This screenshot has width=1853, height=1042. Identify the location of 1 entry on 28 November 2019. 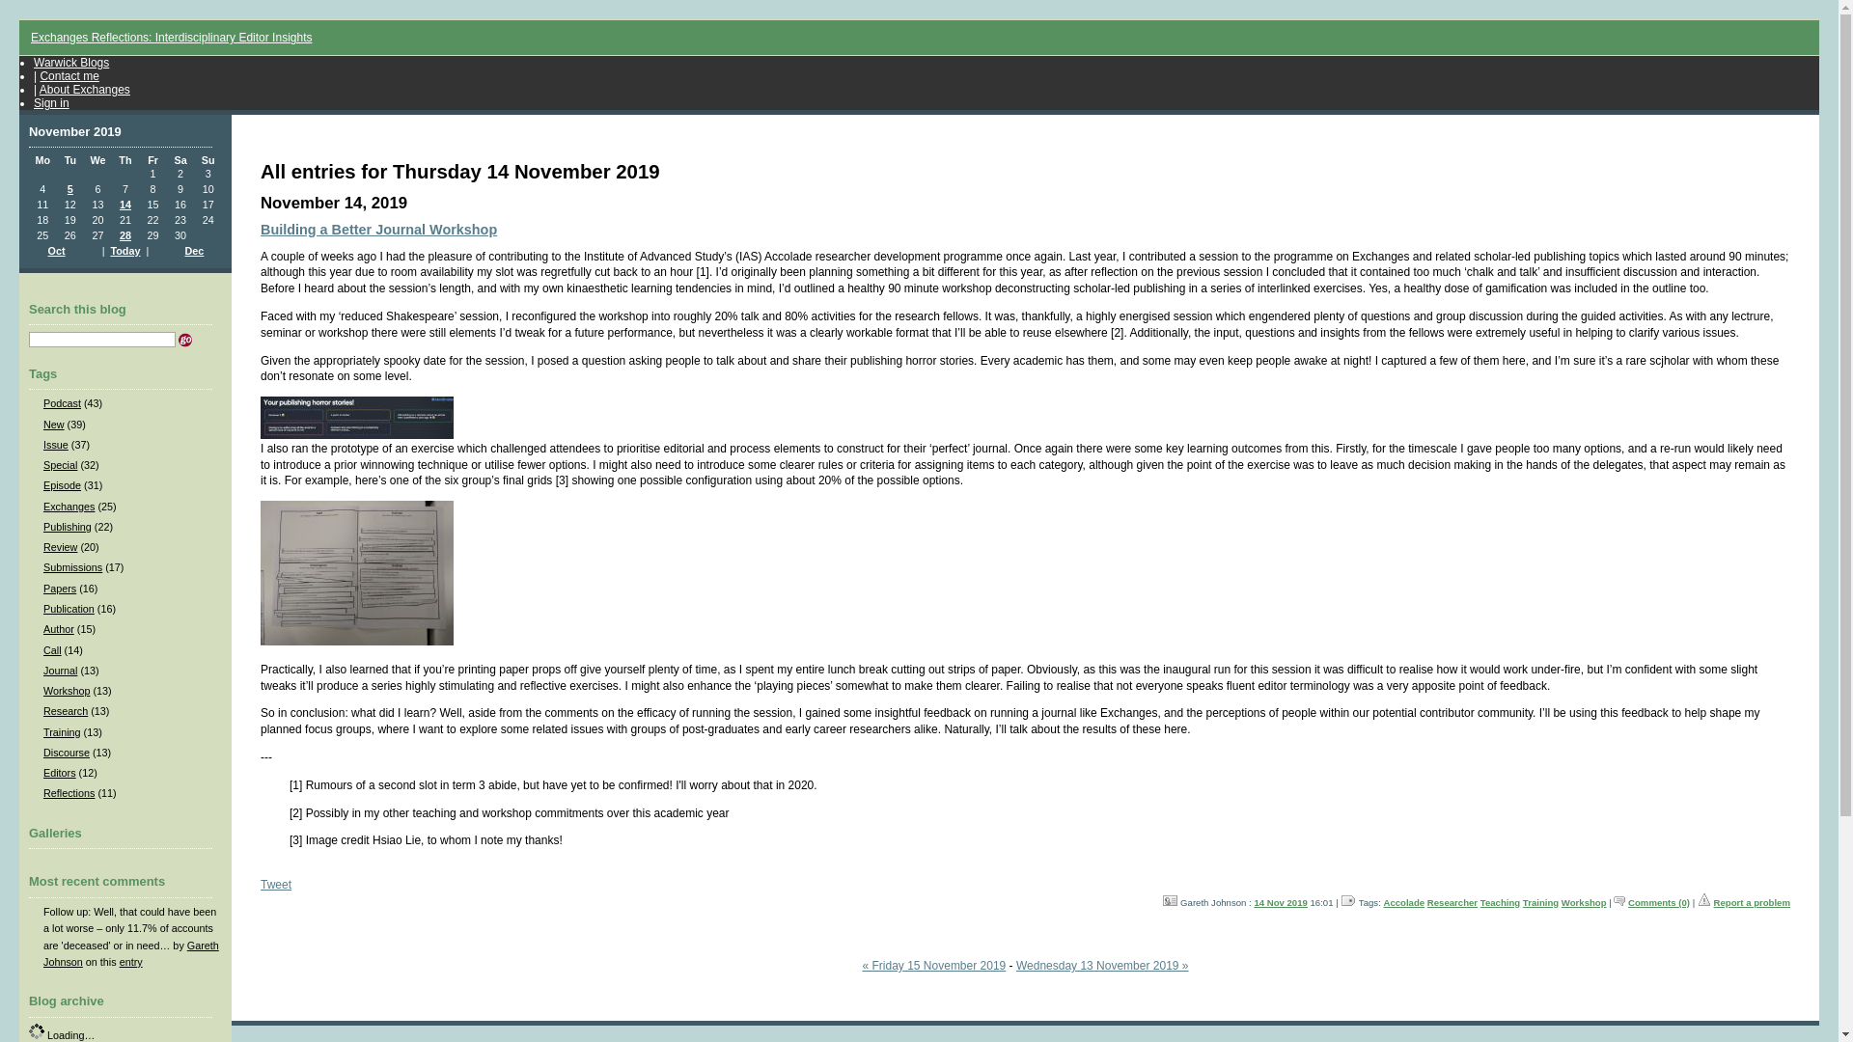
(125, 234).